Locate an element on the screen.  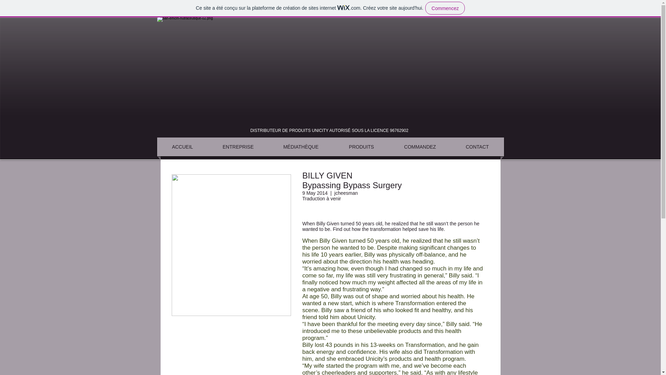
COMMANDEZ is located at coordinates (420, 147).